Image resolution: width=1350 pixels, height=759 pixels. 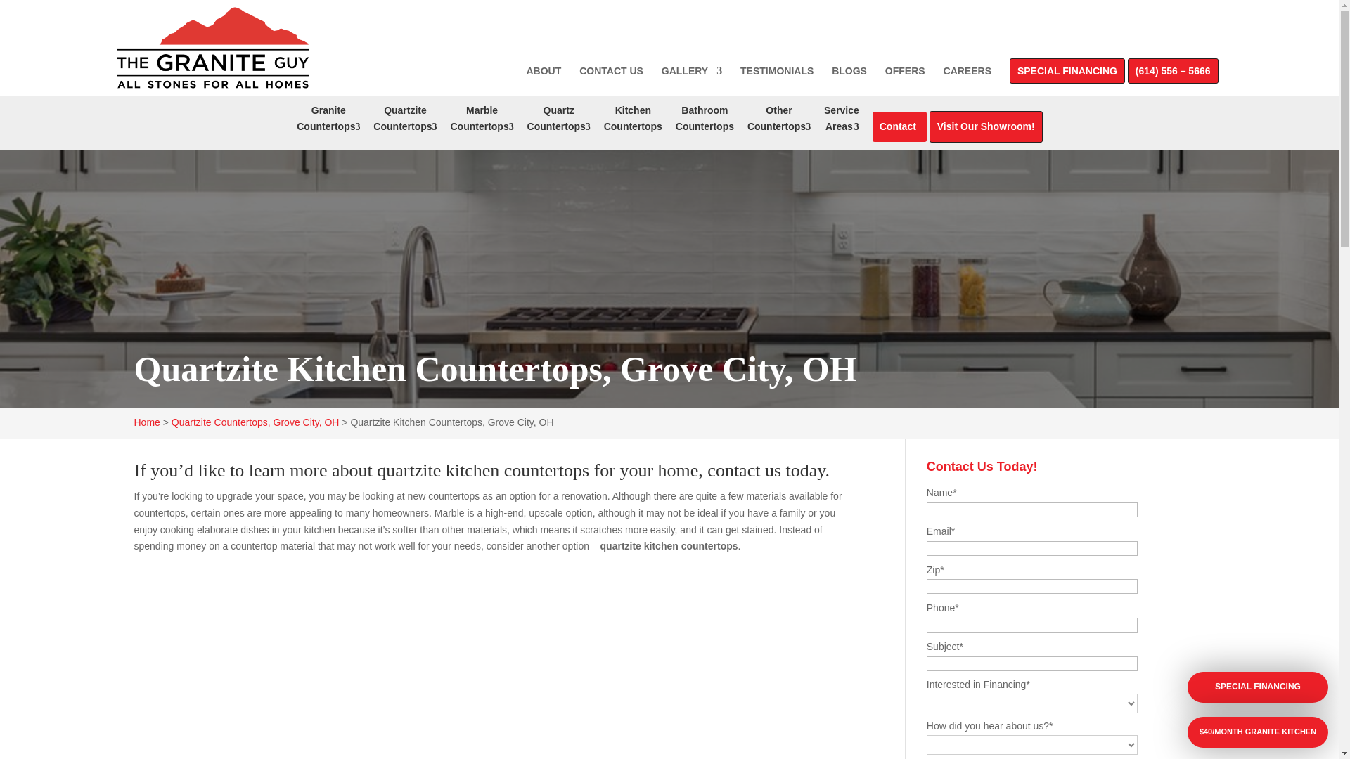 What do you see at coordinates (559, 122) in the screenshot?
I see `Go to Quartzite Countertops, Grove City, OH.` at bounding box center [559, 122].